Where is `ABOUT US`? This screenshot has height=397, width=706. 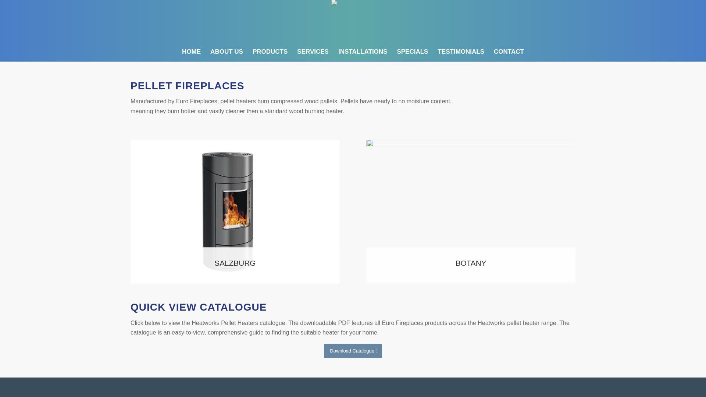
ABOUT US is located at coordinates (227, 51).